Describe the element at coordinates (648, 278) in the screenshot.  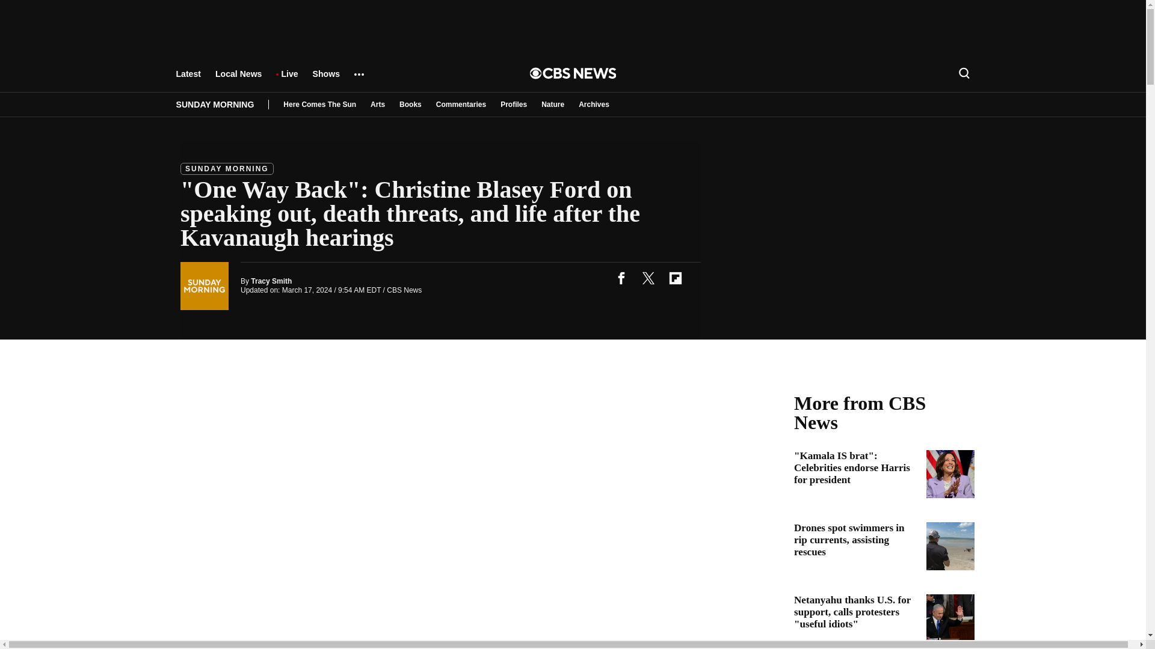
I see `twitter` at that location.